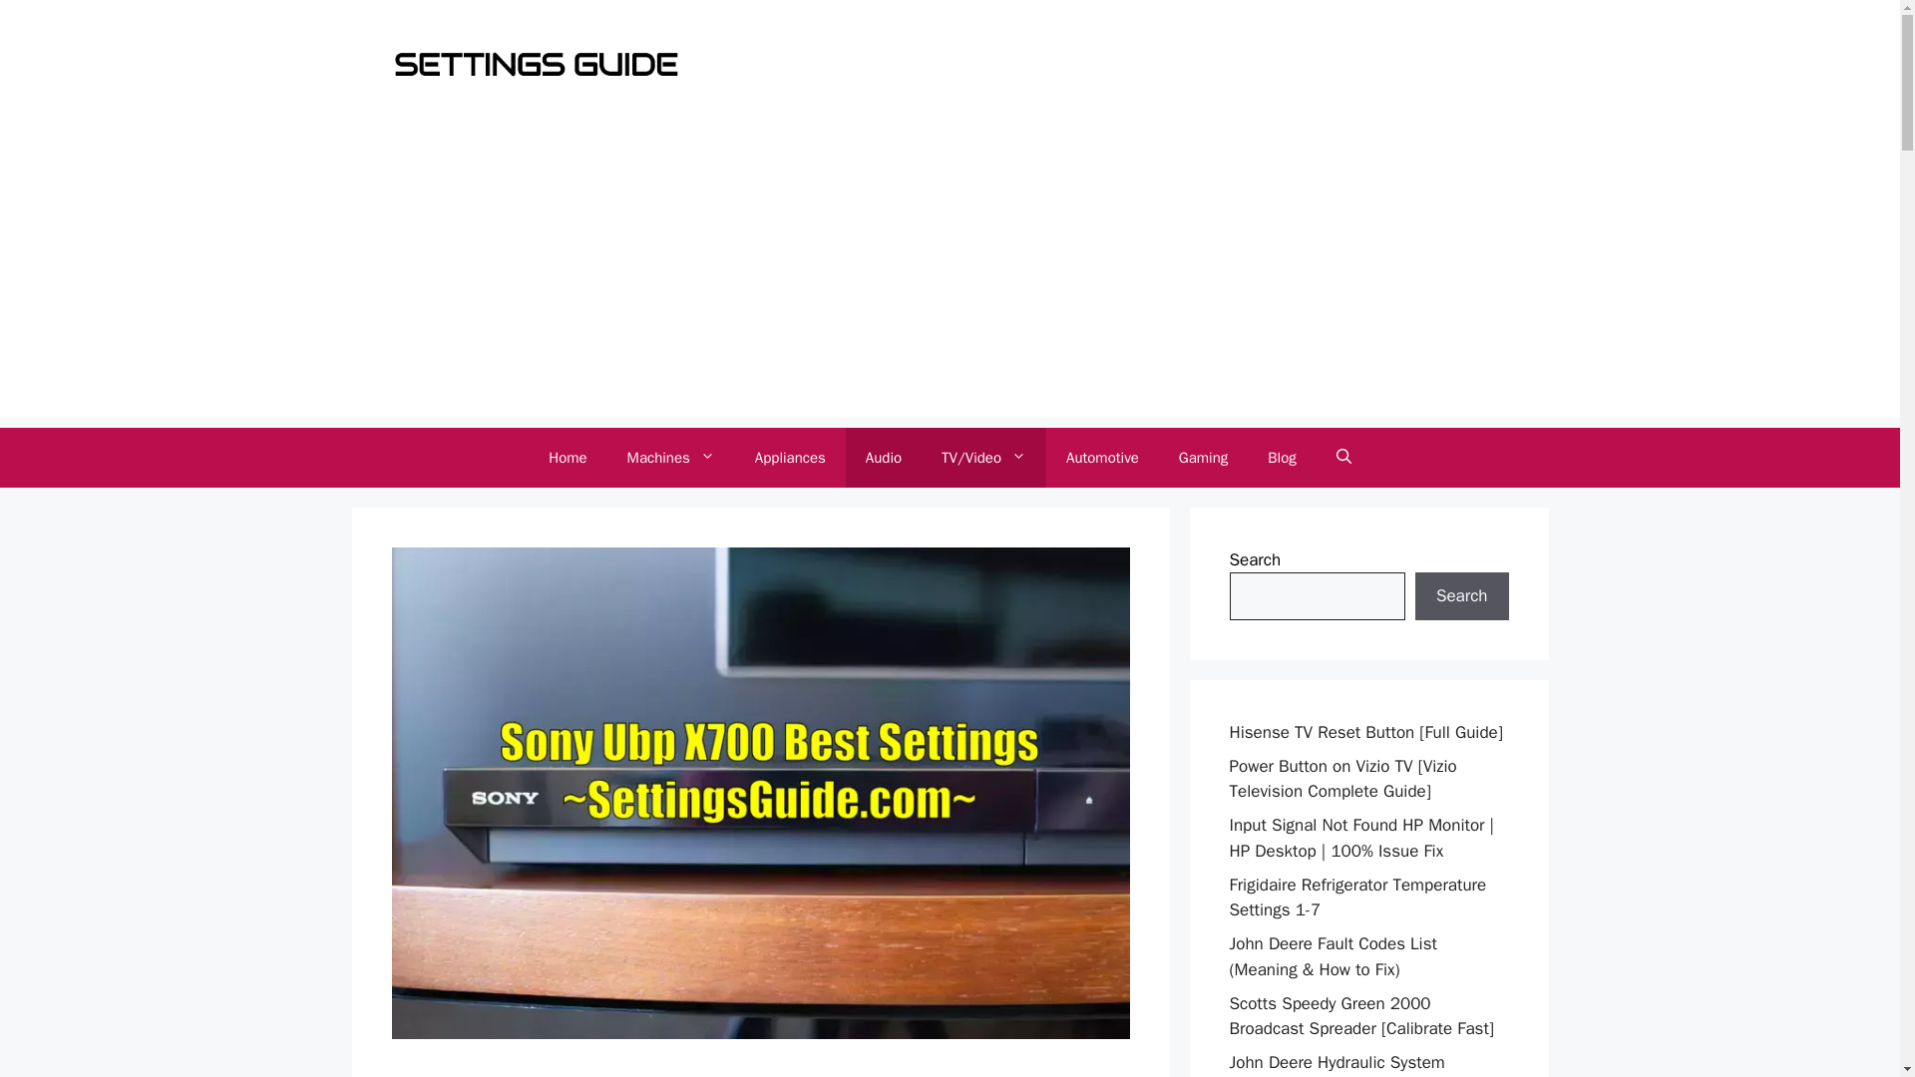 The image size is (1915, 1077). I want to click on Blog, so click(1282, 457).